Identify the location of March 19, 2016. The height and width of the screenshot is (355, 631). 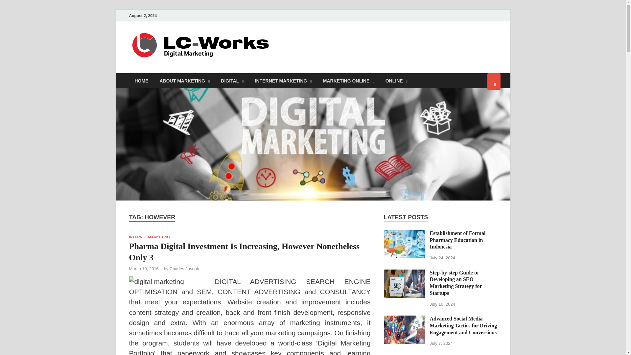
(143, 269).